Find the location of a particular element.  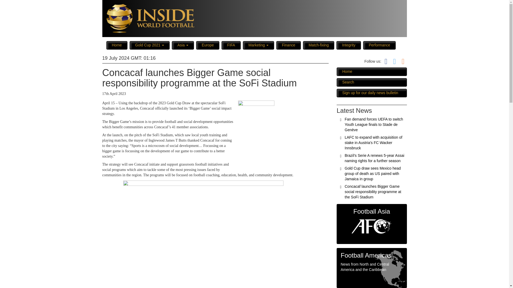

Match-fixing is located at coordinates (318, 45).